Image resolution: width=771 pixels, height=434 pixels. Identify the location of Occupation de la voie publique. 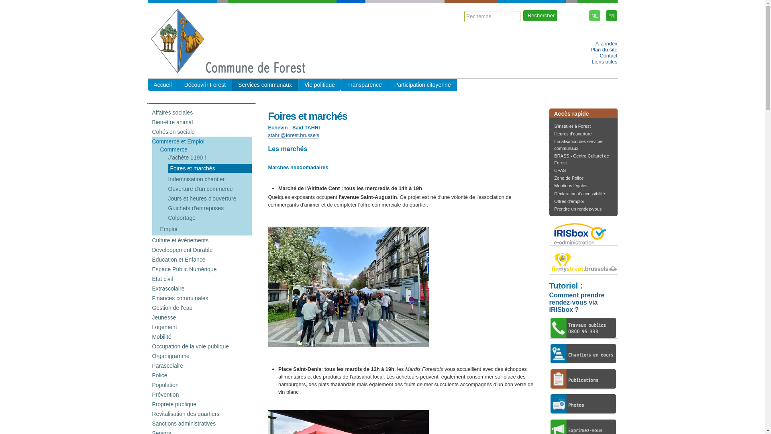
(190, 346).